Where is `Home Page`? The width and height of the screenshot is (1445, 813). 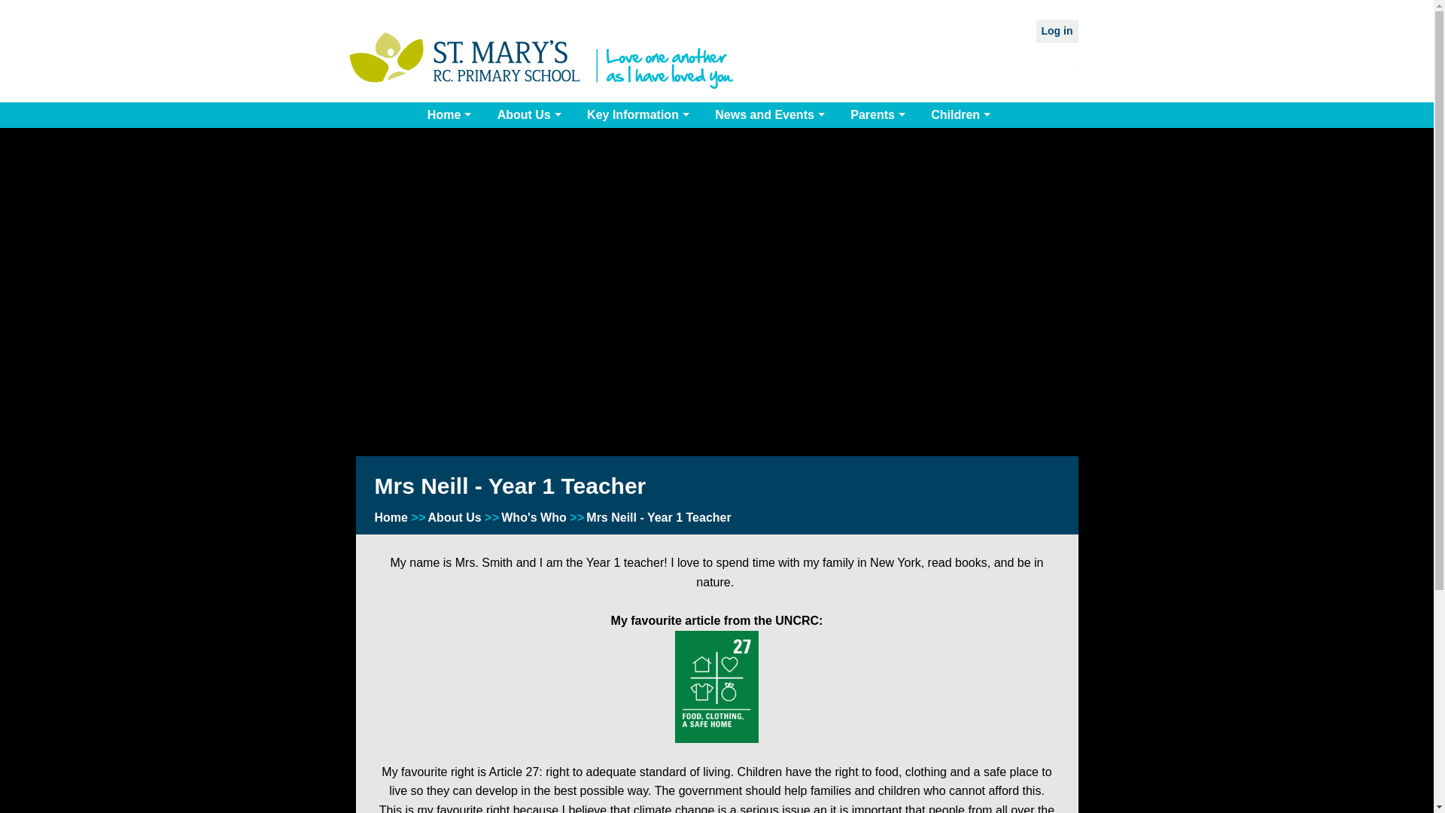
Home Page is located at coordinates (542, 60).